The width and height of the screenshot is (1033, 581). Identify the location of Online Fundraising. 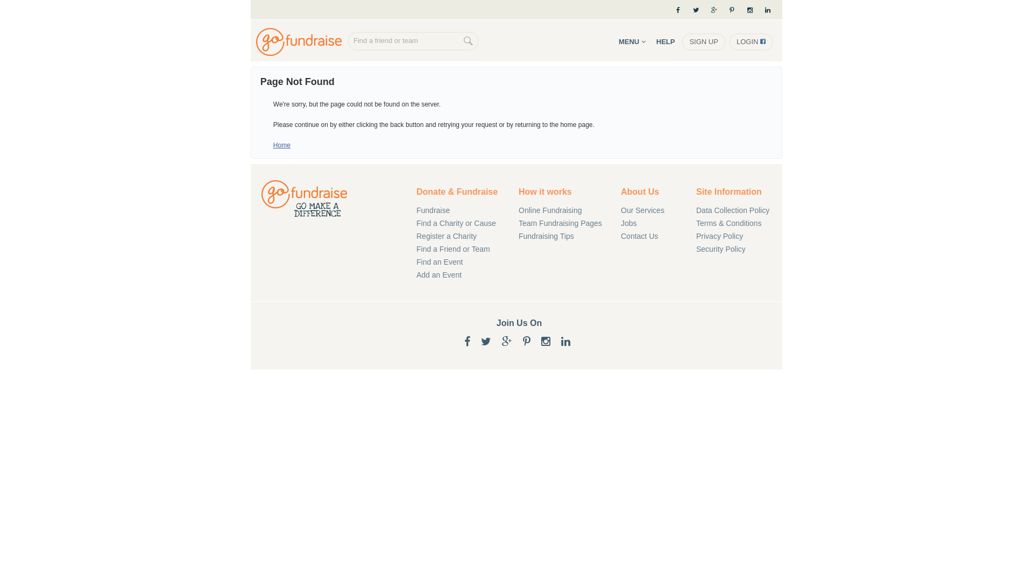
(562, 210).